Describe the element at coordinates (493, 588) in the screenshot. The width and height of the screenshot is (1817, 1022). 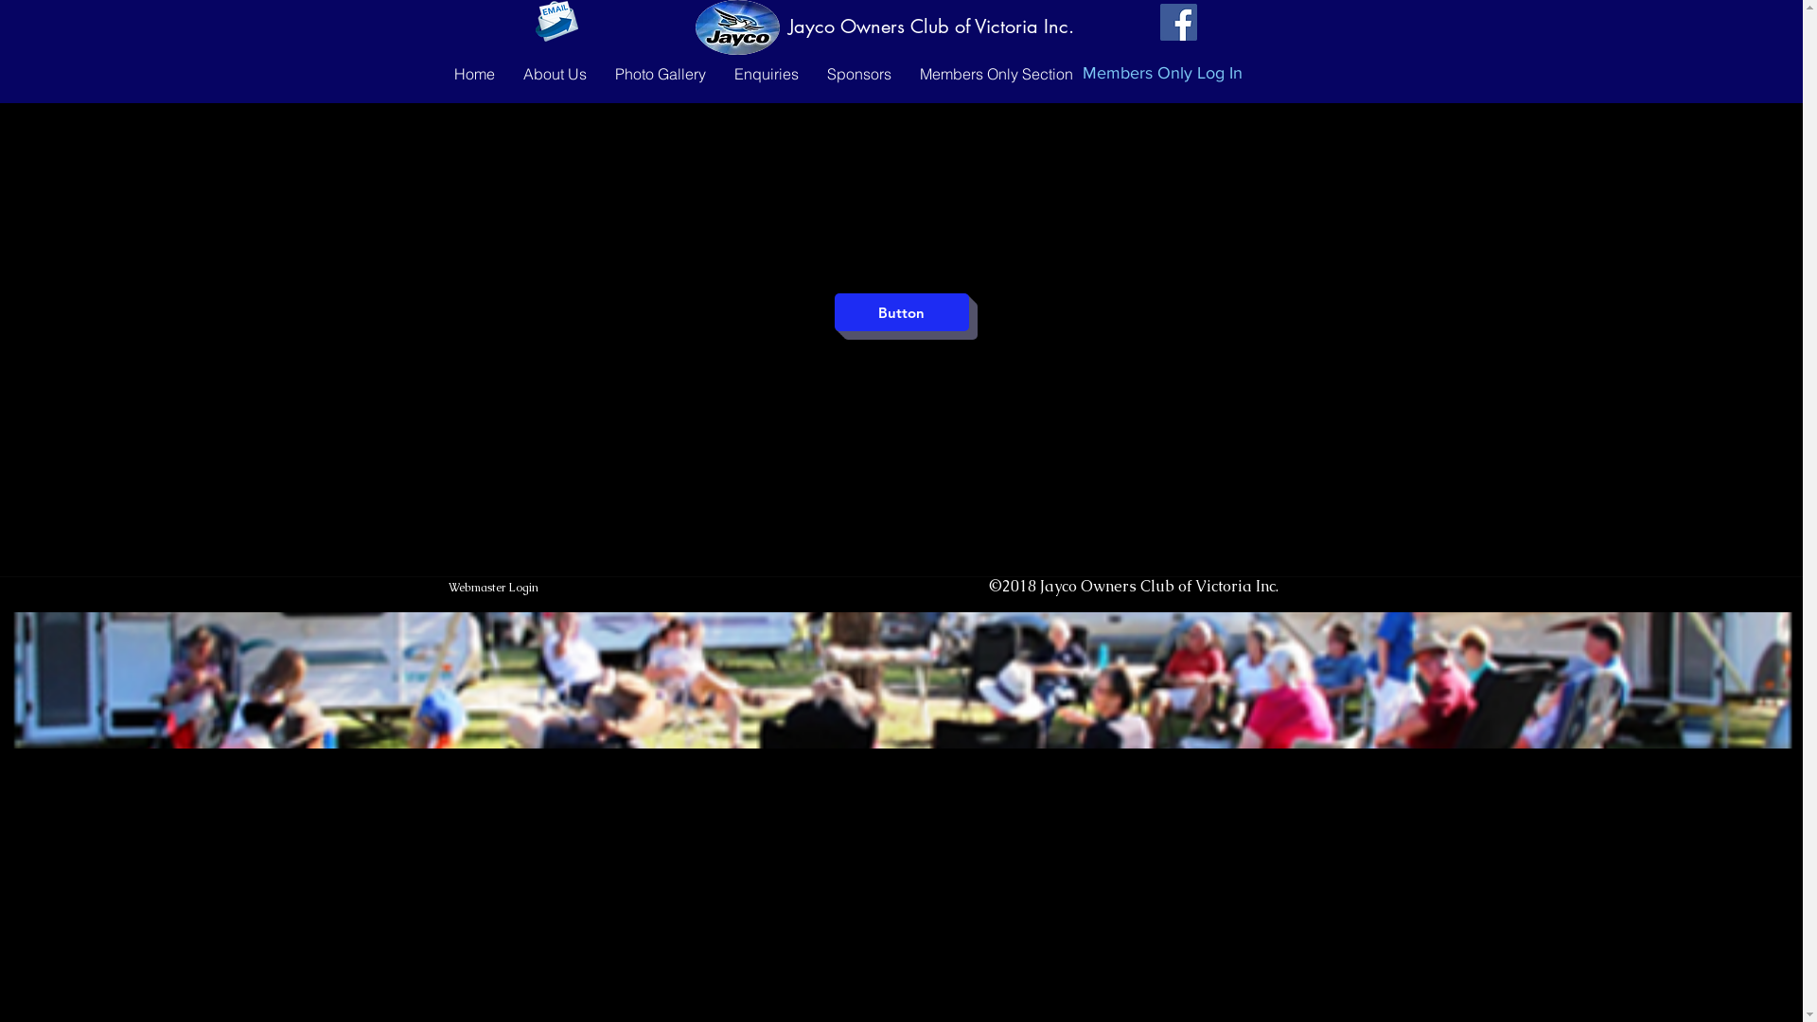
I see `Webmaster Login` at that location.